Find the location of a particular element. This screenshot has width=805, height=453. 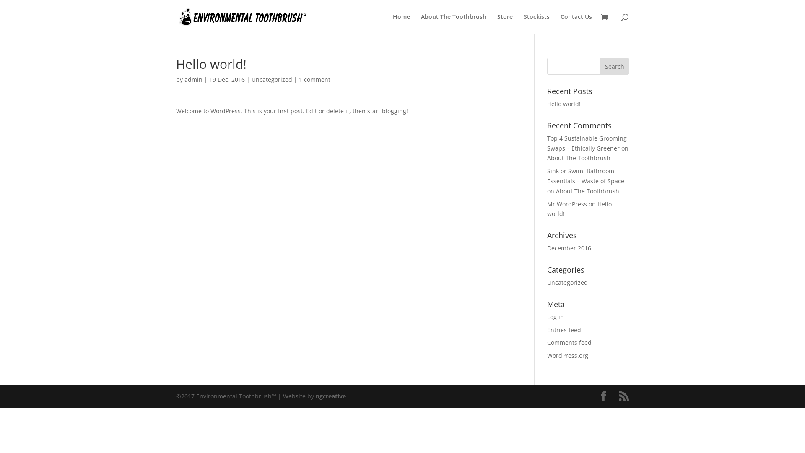

About The Toothbrush is located at coordinates (588, 191).